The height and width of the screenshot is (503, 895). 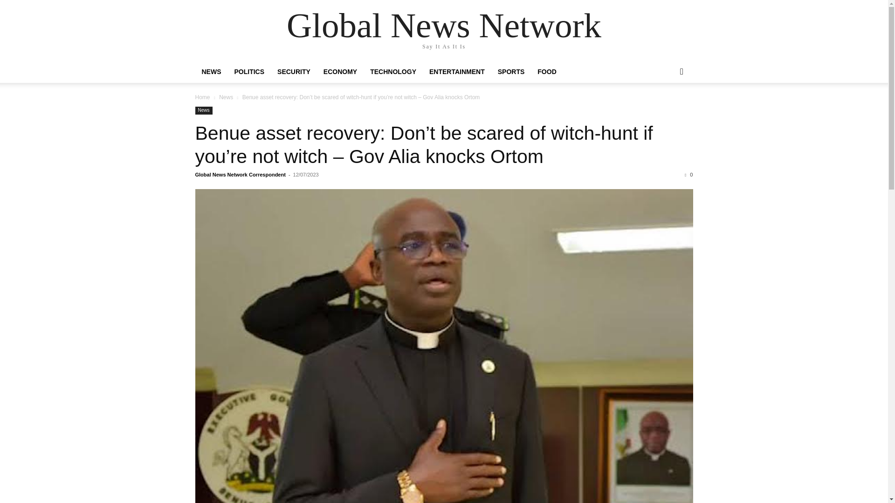 What do you see at coordinates (226, 97) in the screenshot?
I see `View all posts in News` at bounding box center [226, 97].